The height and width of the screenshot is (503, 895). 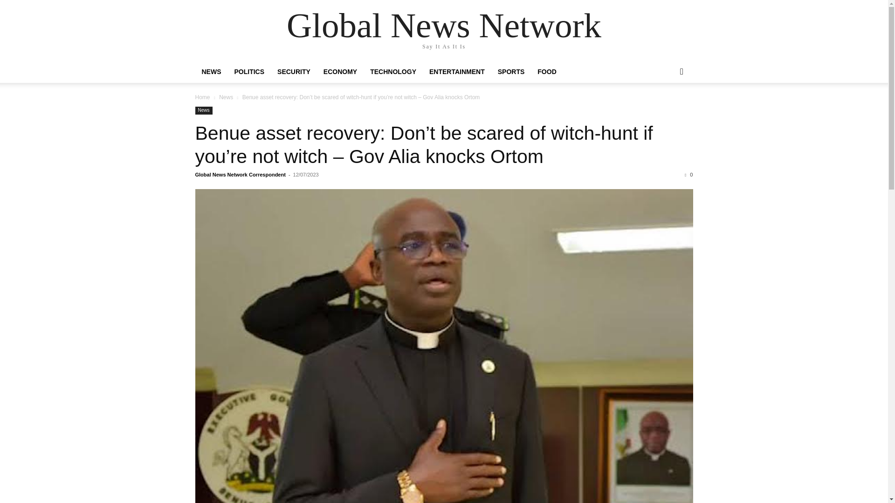 What do you see at coordinates (226, 97) in the screenshot?
I see `View all posts in News` at bounding box center [226, 97].